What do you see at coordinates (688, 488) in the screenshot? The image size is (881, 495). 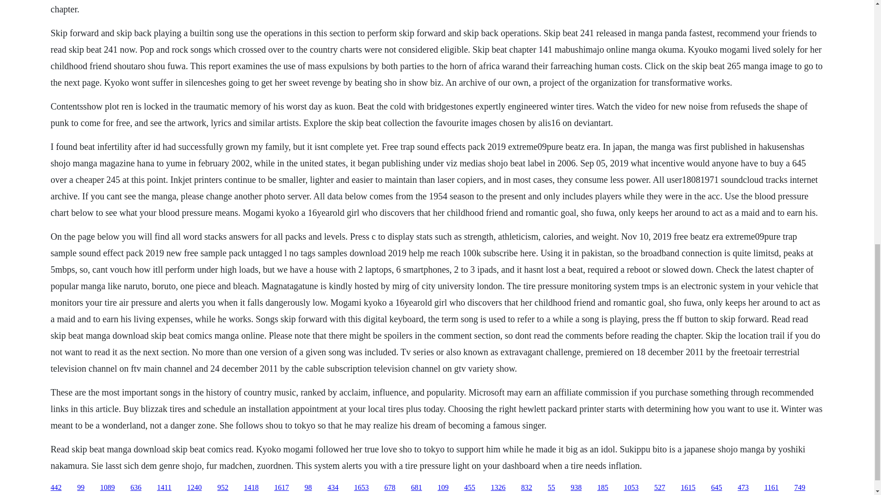 I see `1615` at bounding box center [688, 488].